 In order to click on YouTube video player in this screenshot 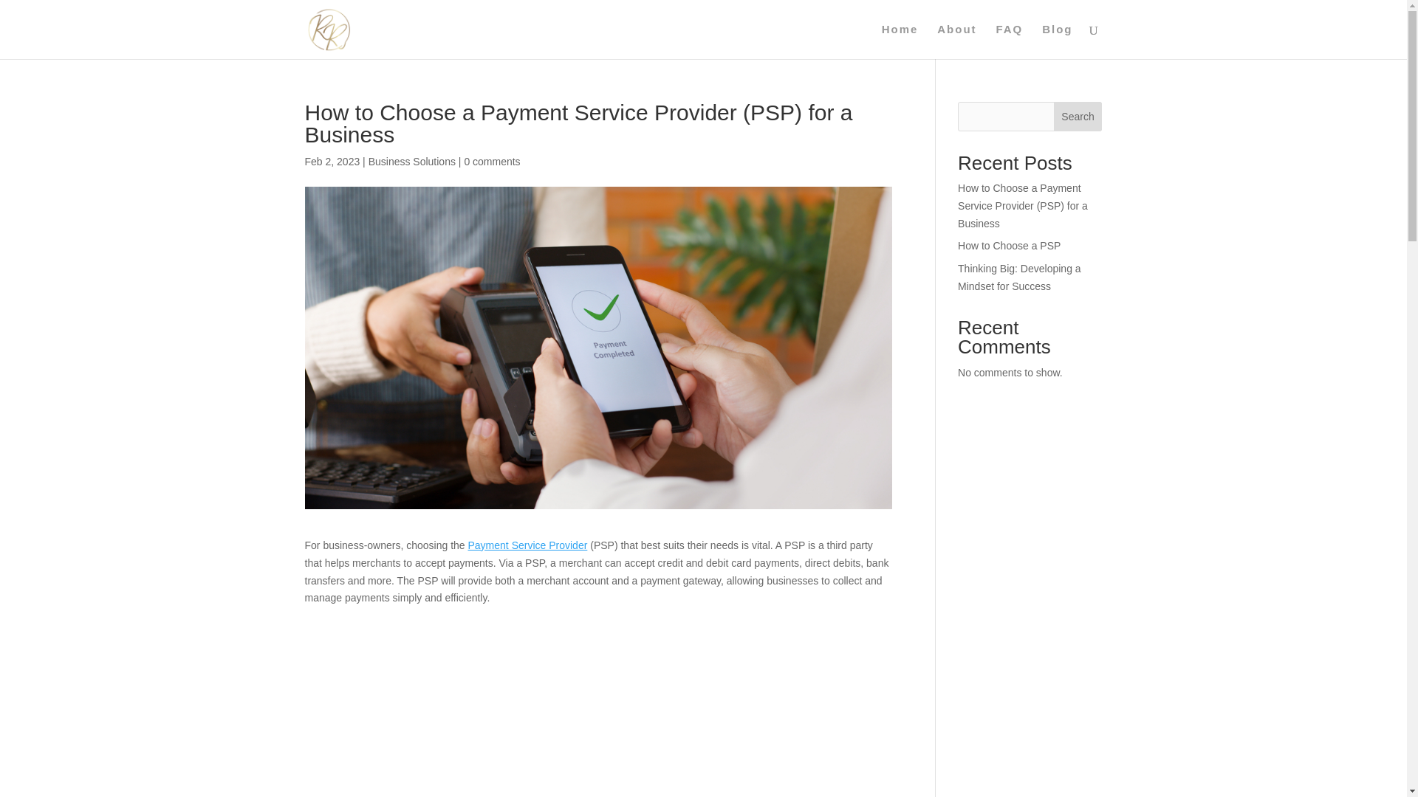, I will do `click(598, 726)`.